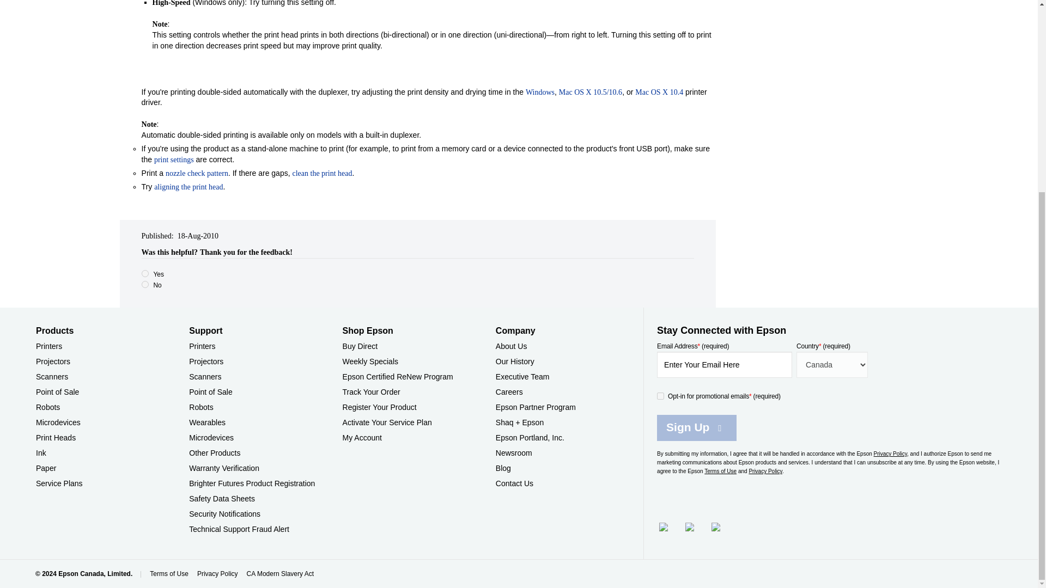 Image resolution: width=1046 pixels, height=588 pixels. Describe the element at coordinates (145, 273) in the screenshot. I see `yes` at that location.